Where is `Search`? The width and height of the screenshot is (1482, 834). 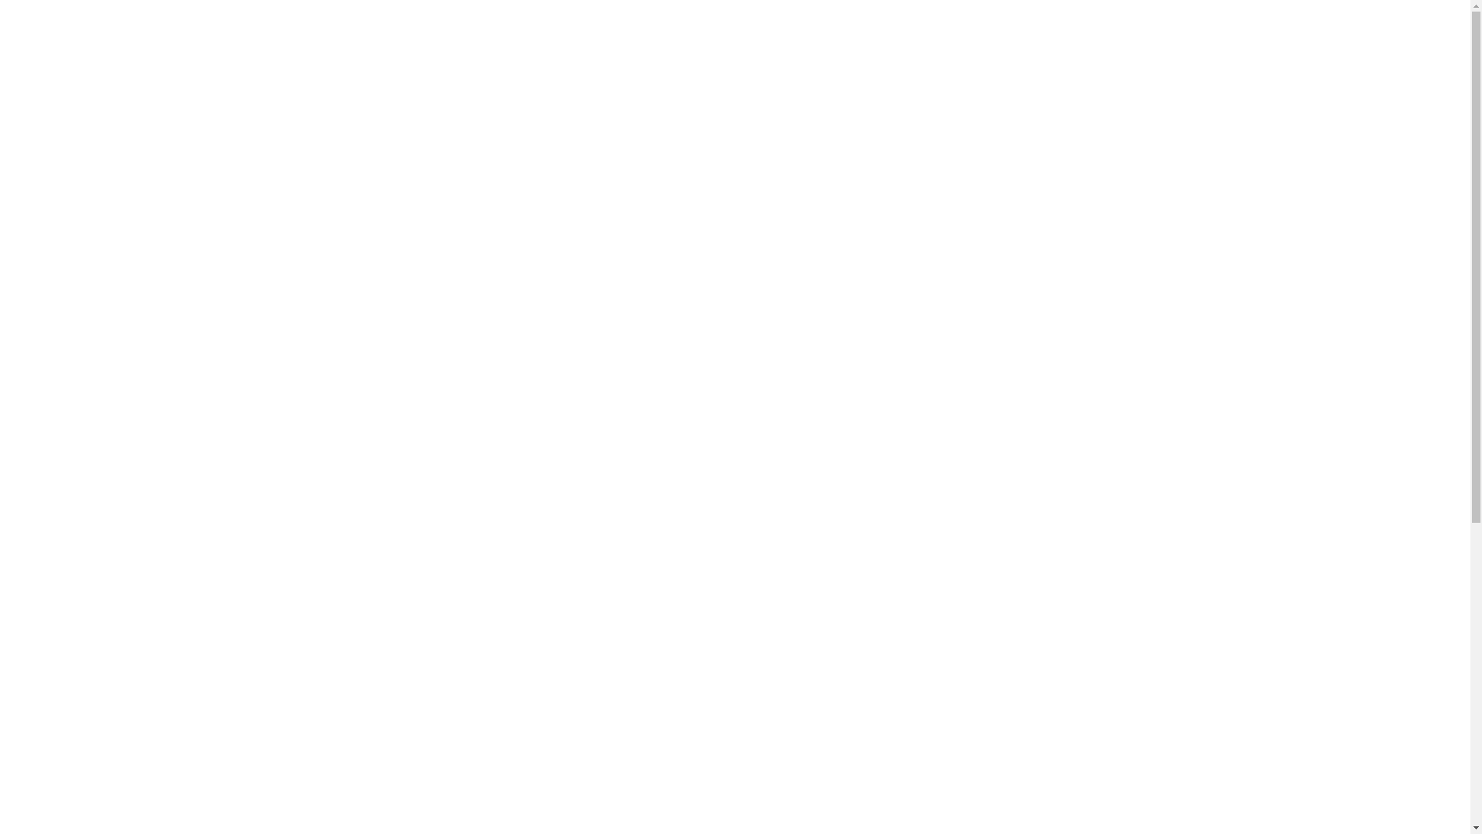 Search is located at coordinates (54, 20).